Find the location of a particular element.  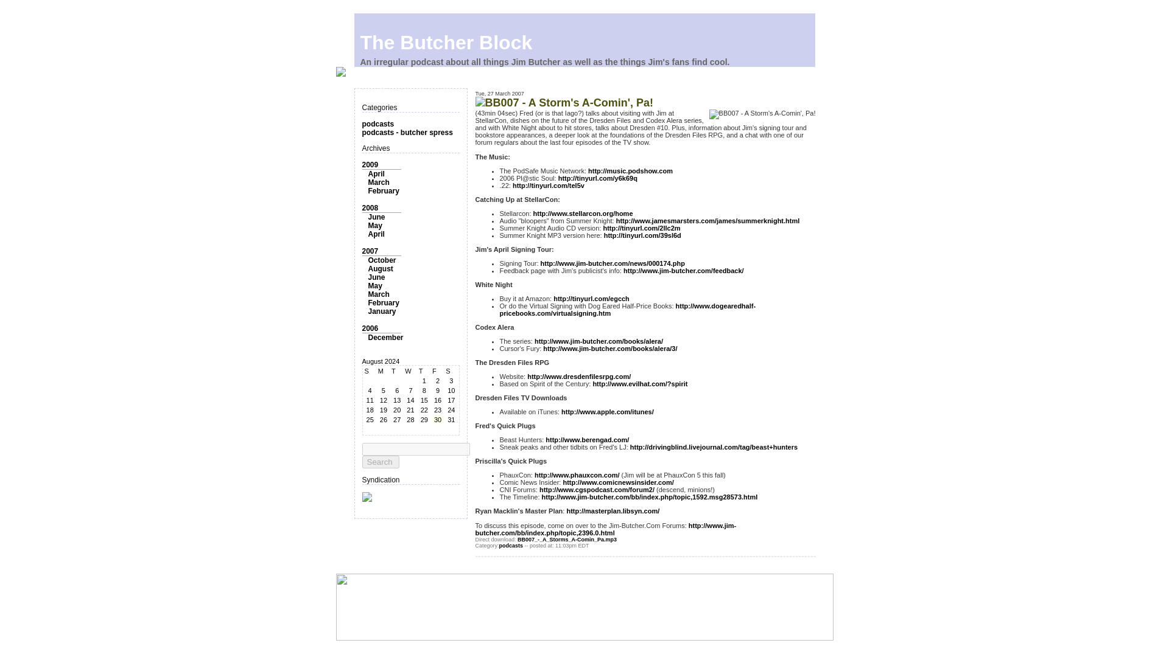

BB007 - A Storm's A-Comin', Pa! is located at coordinates (569, 102).